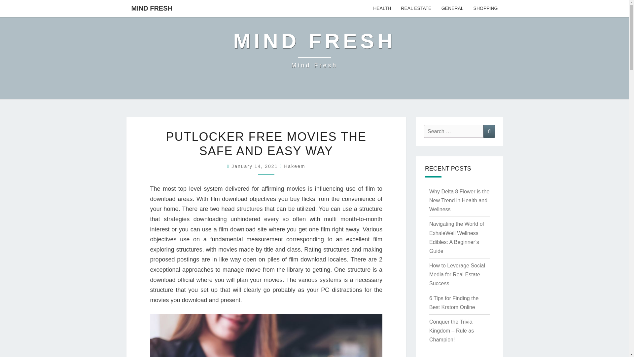 The height and width of the screenshot is (357, 634). I want to click on Search for:, so click(454, 131).